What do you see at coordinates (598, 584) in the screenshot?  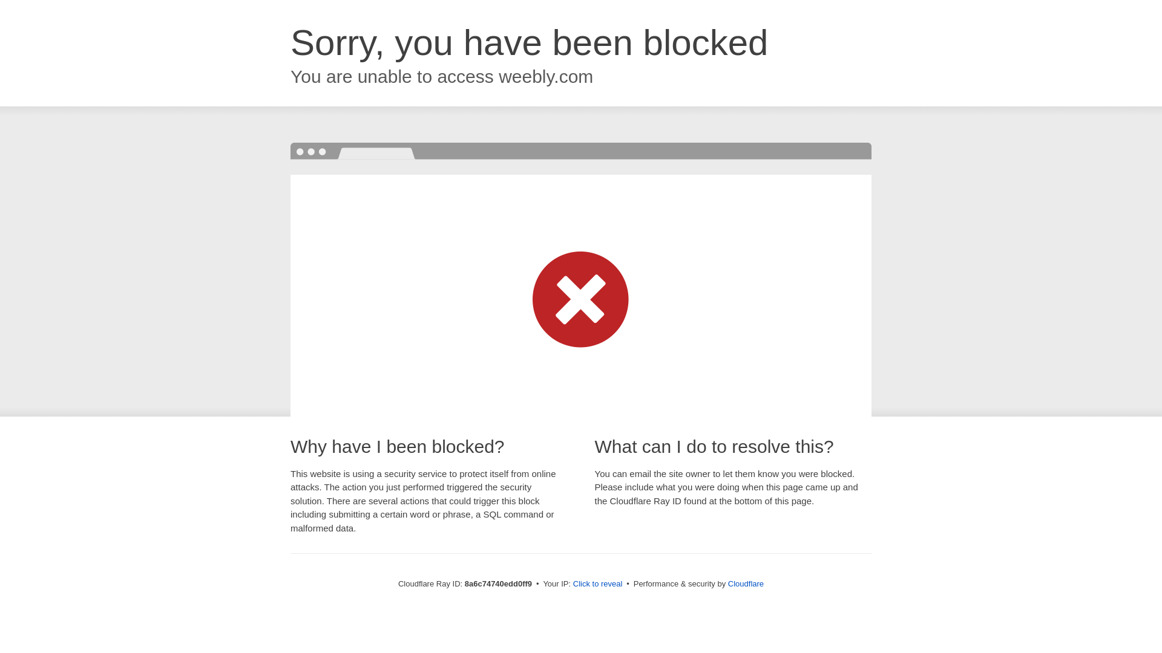 I see `Click to reveal` at bounding box center [598, 584].